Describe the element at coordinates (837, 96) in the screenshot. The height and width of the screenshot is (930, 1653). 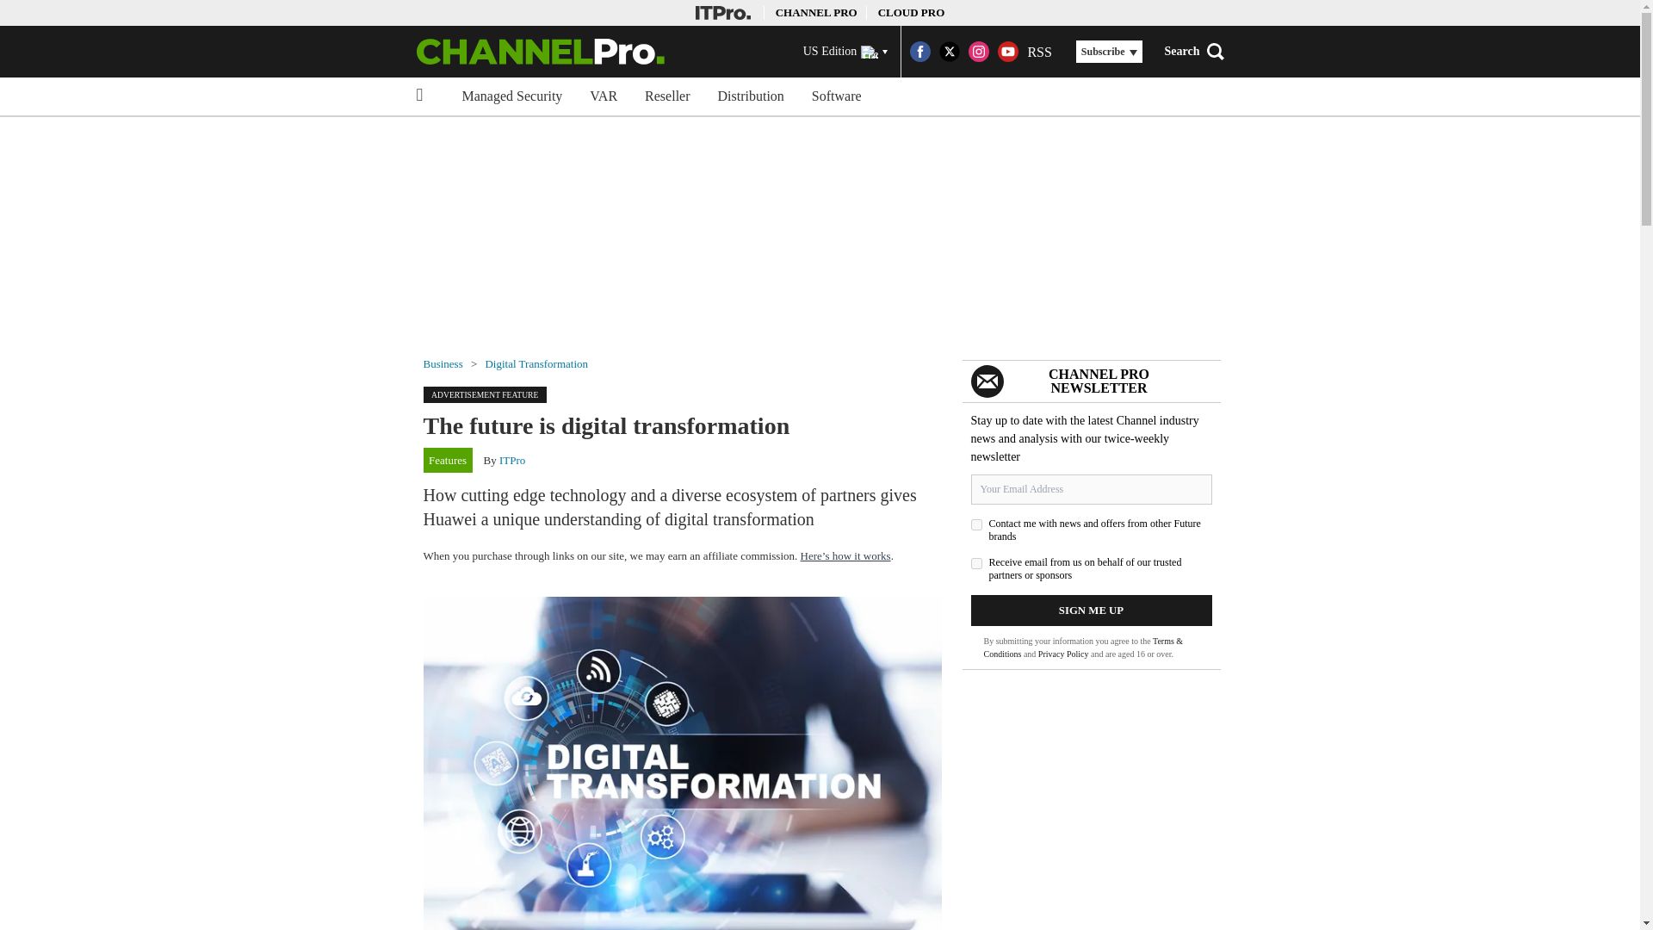
I see `Software` at that location.